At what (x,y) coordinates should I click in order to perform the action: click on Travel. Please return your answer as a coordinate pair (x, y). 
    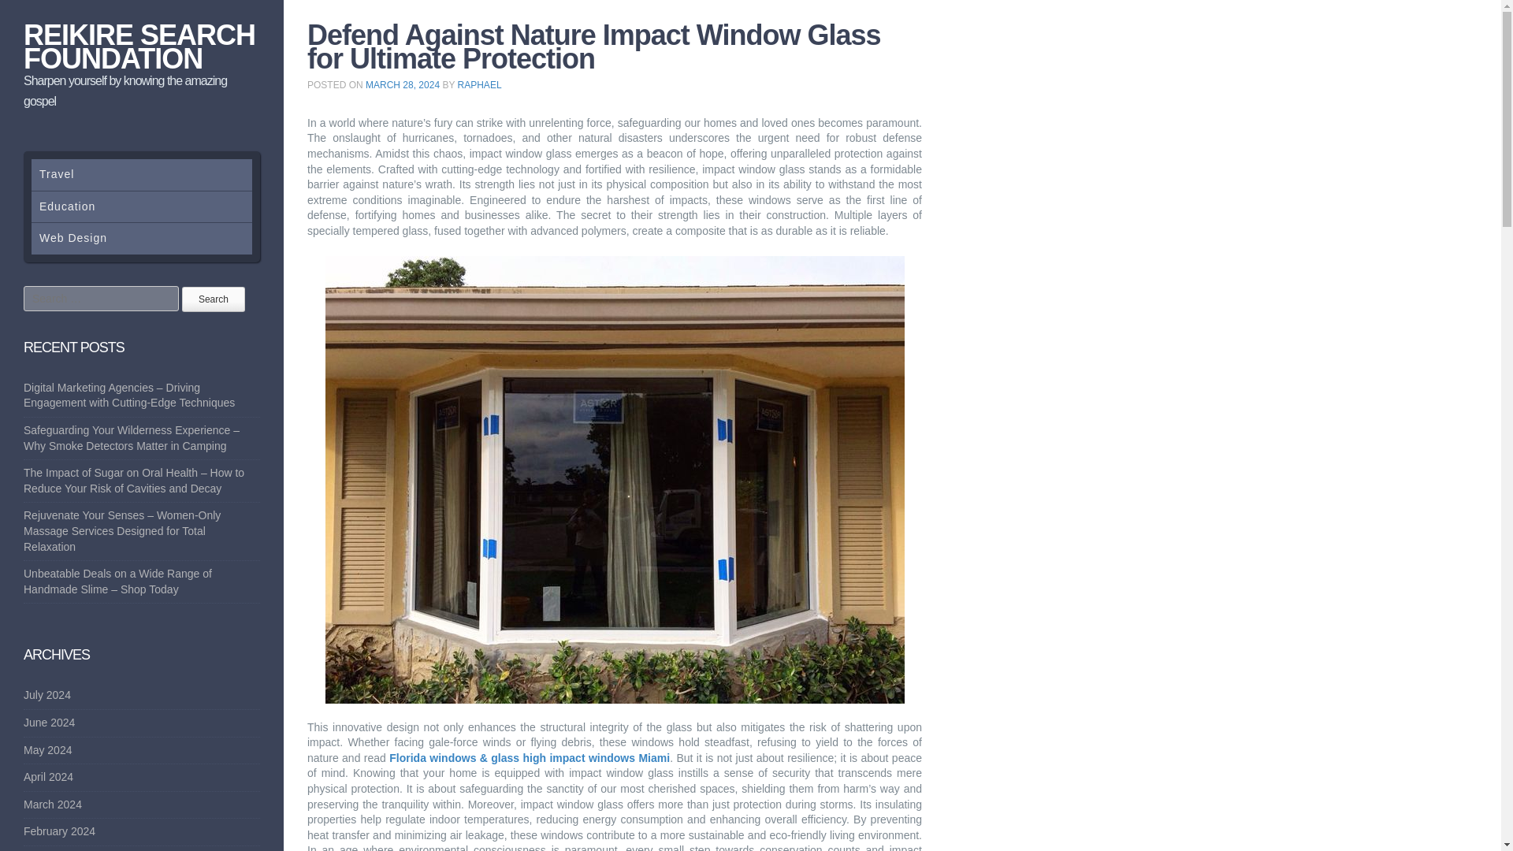
    Looking at the image, I should click on (142, 174).